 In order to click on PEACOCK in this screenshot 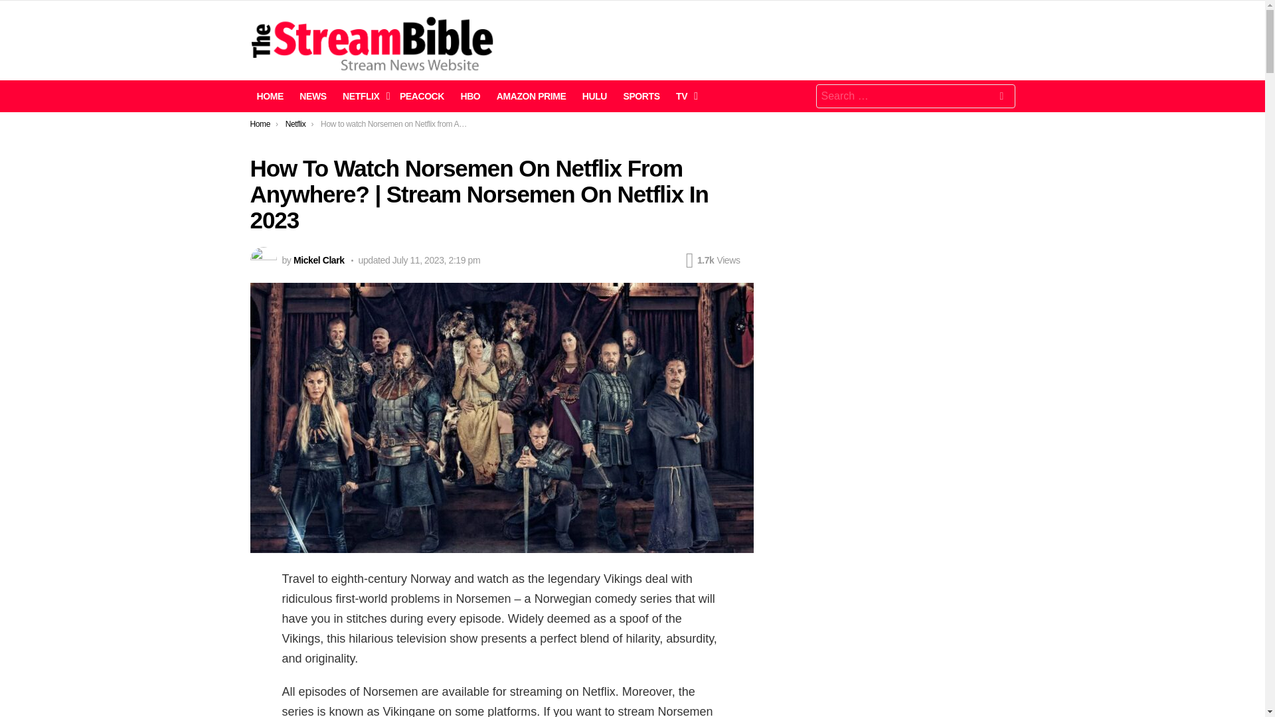, I will do `click(422, 96)`.